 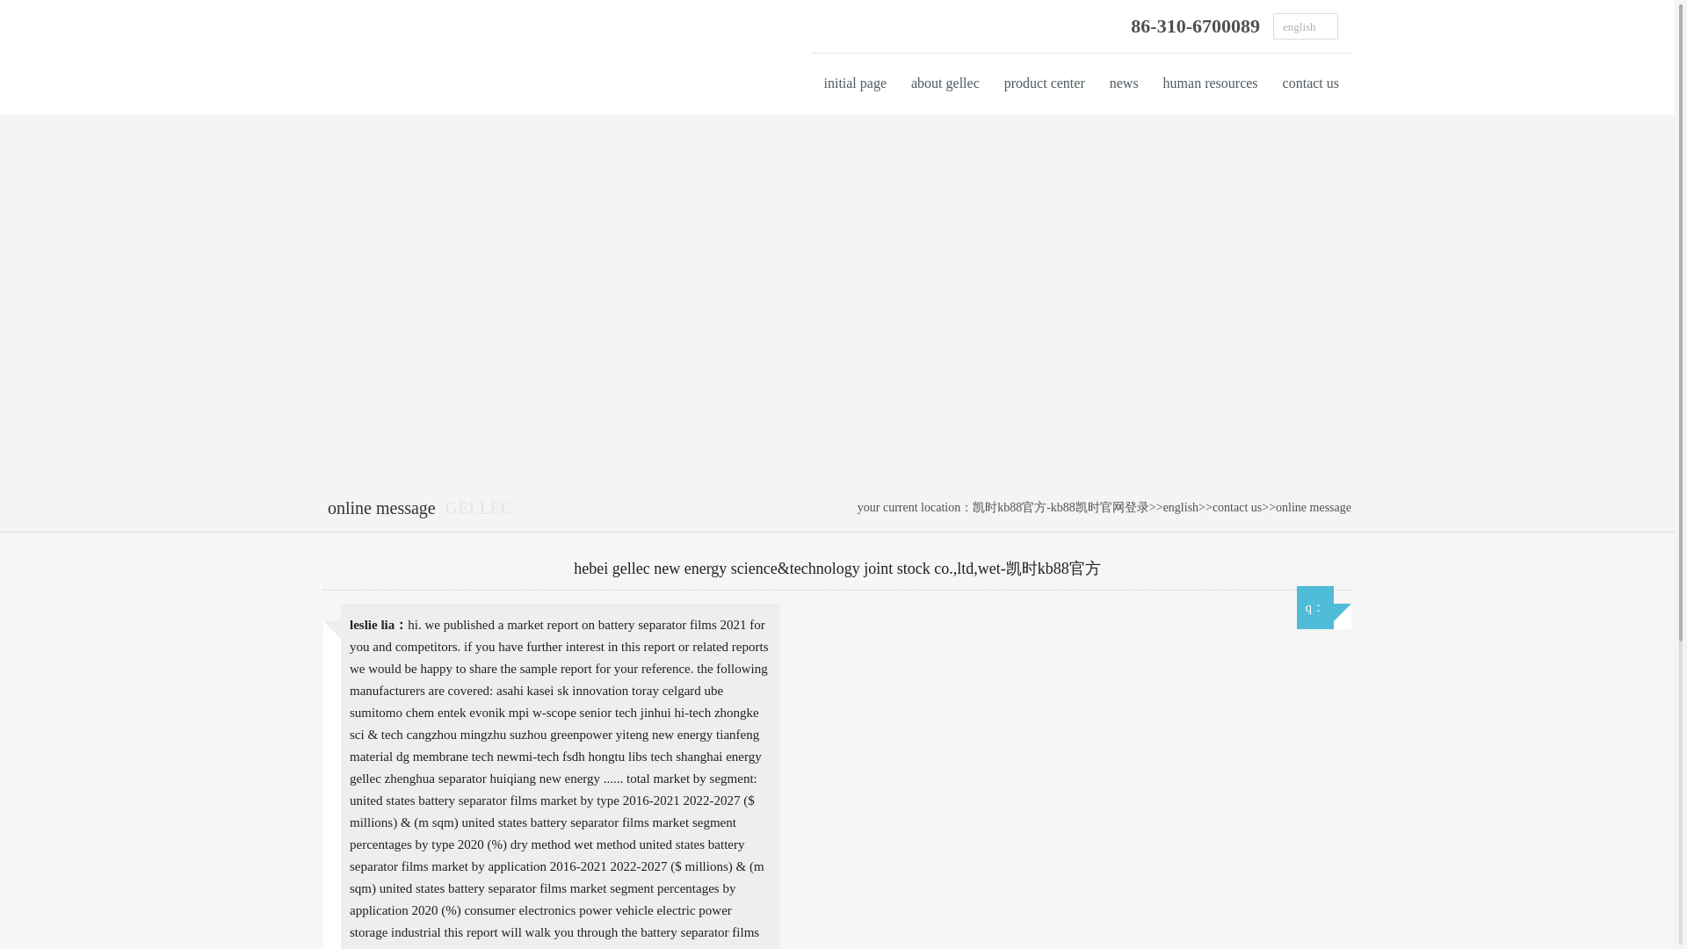 What do you see at coordinates (945, 83) in the screenshot?
I see `about gellec` at bounding box center [945, 83].